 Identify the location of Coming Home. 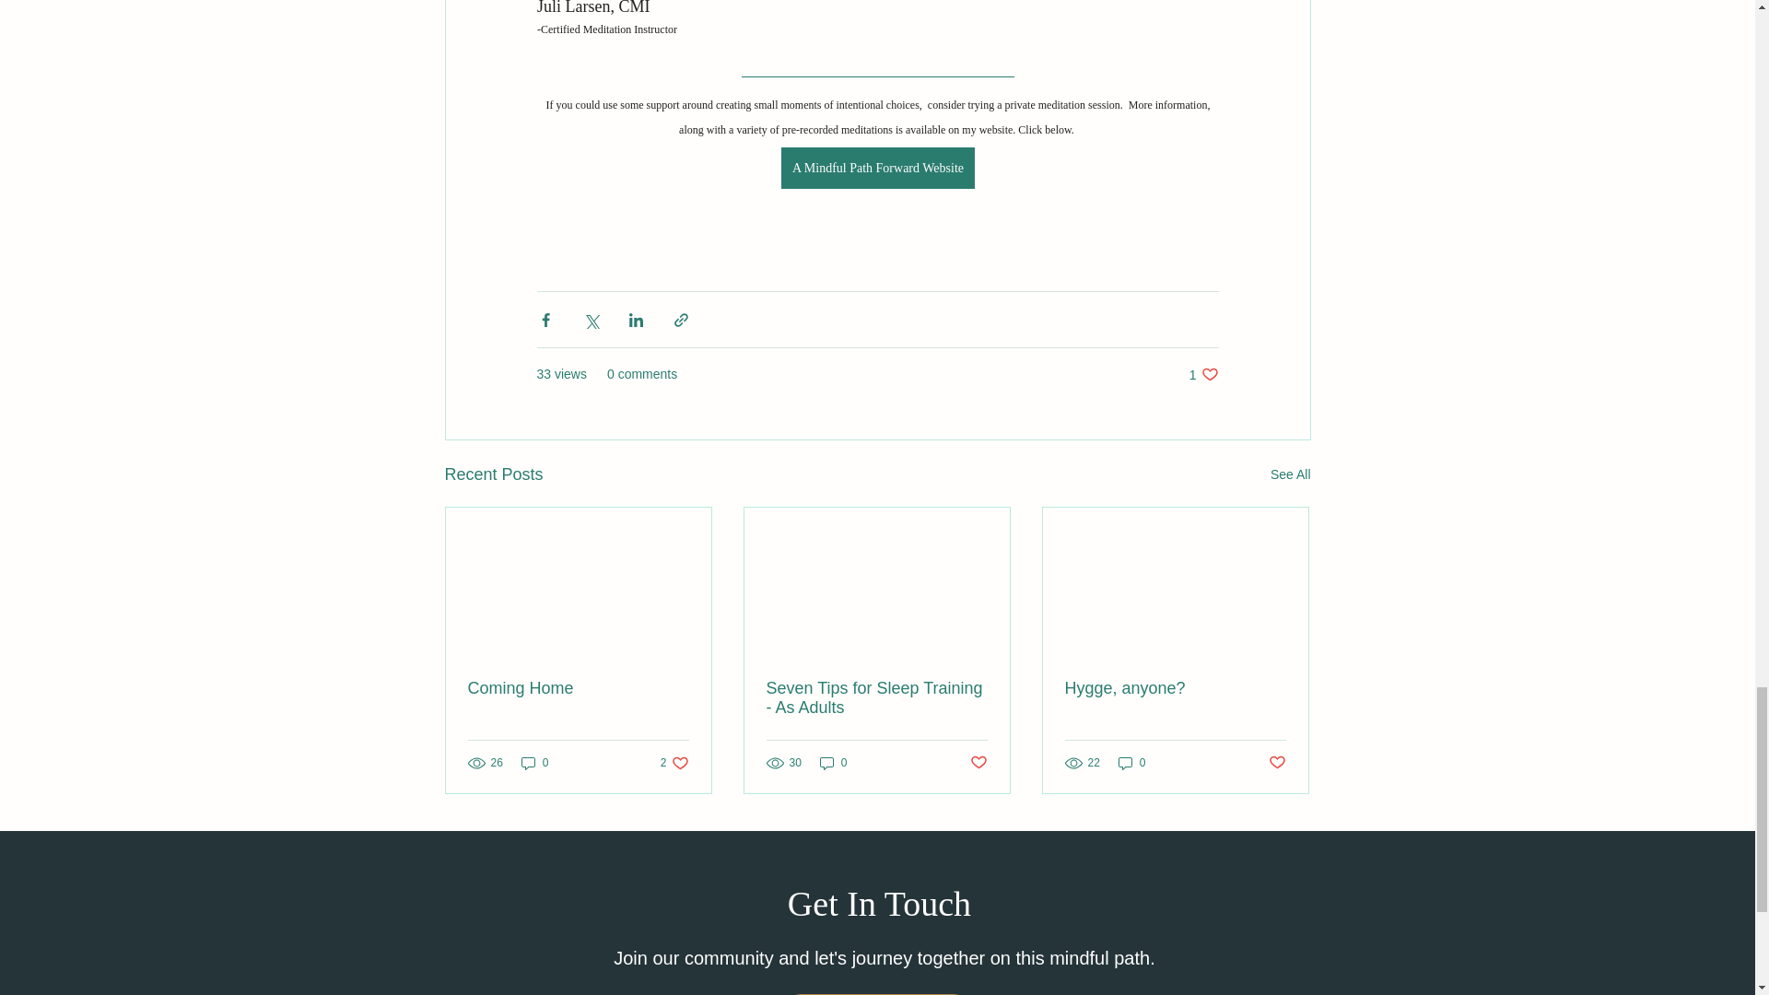
(833, 762).